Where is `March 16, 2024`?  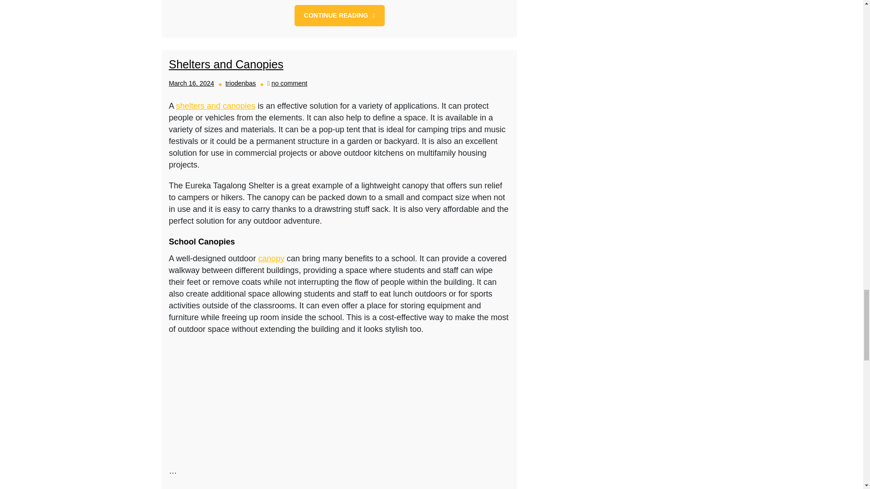
March 16, 2024 is located at coordinates (191, 83).